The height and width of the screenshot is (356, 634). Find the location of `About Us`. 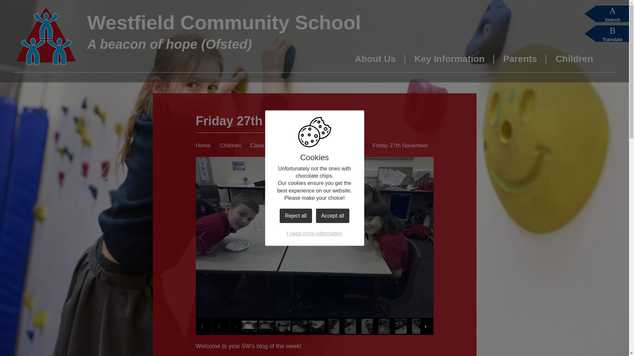

About Us is located at coordinates (375, 62).